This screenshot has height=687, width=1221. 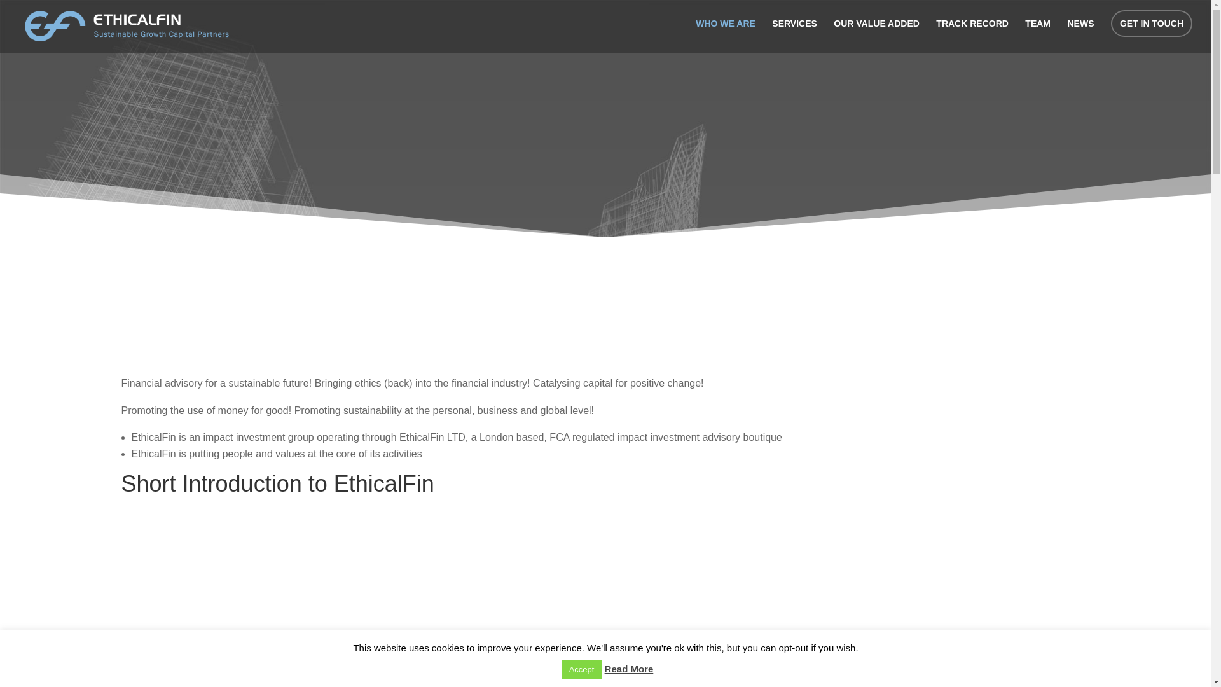 I want to click on OUR VALUE ADDED, so click(x=876, y=36).